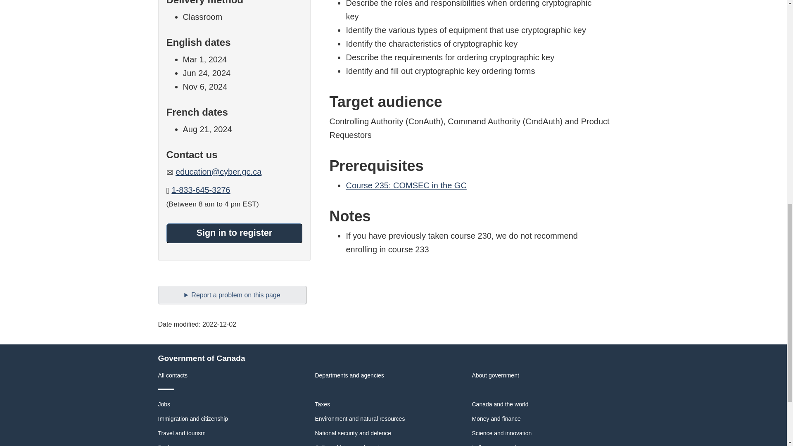  What do you see at coordinates (164, 404) in the screenshot?
I see `Jobs` at bounding box center [164, 404].